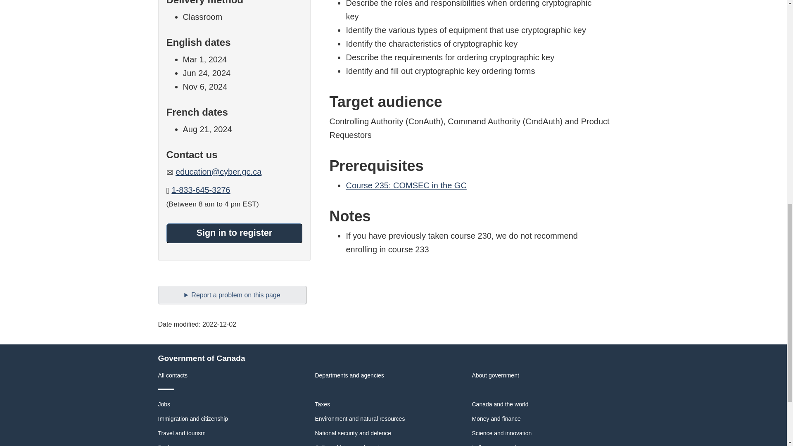  What do you see at coordinates (164, 404) in the screenshot?
I see `Jobs` at bounding box center [164, 404].